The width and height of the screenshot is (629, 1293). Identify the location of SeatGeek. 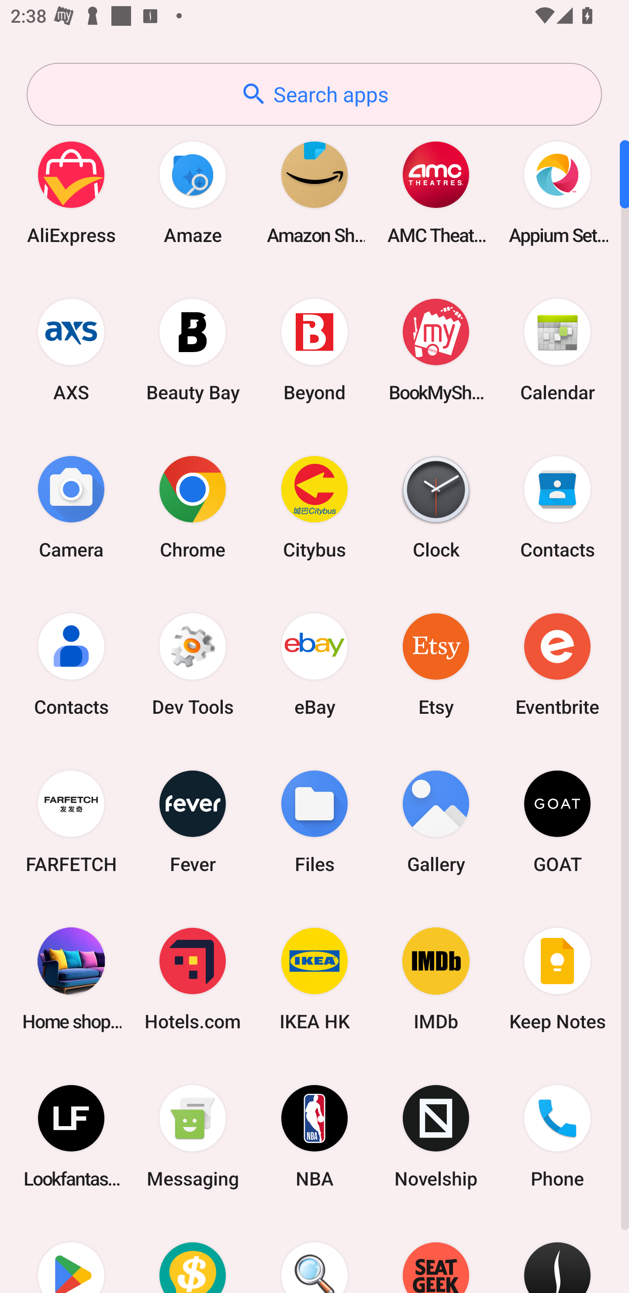
(436, 1254).